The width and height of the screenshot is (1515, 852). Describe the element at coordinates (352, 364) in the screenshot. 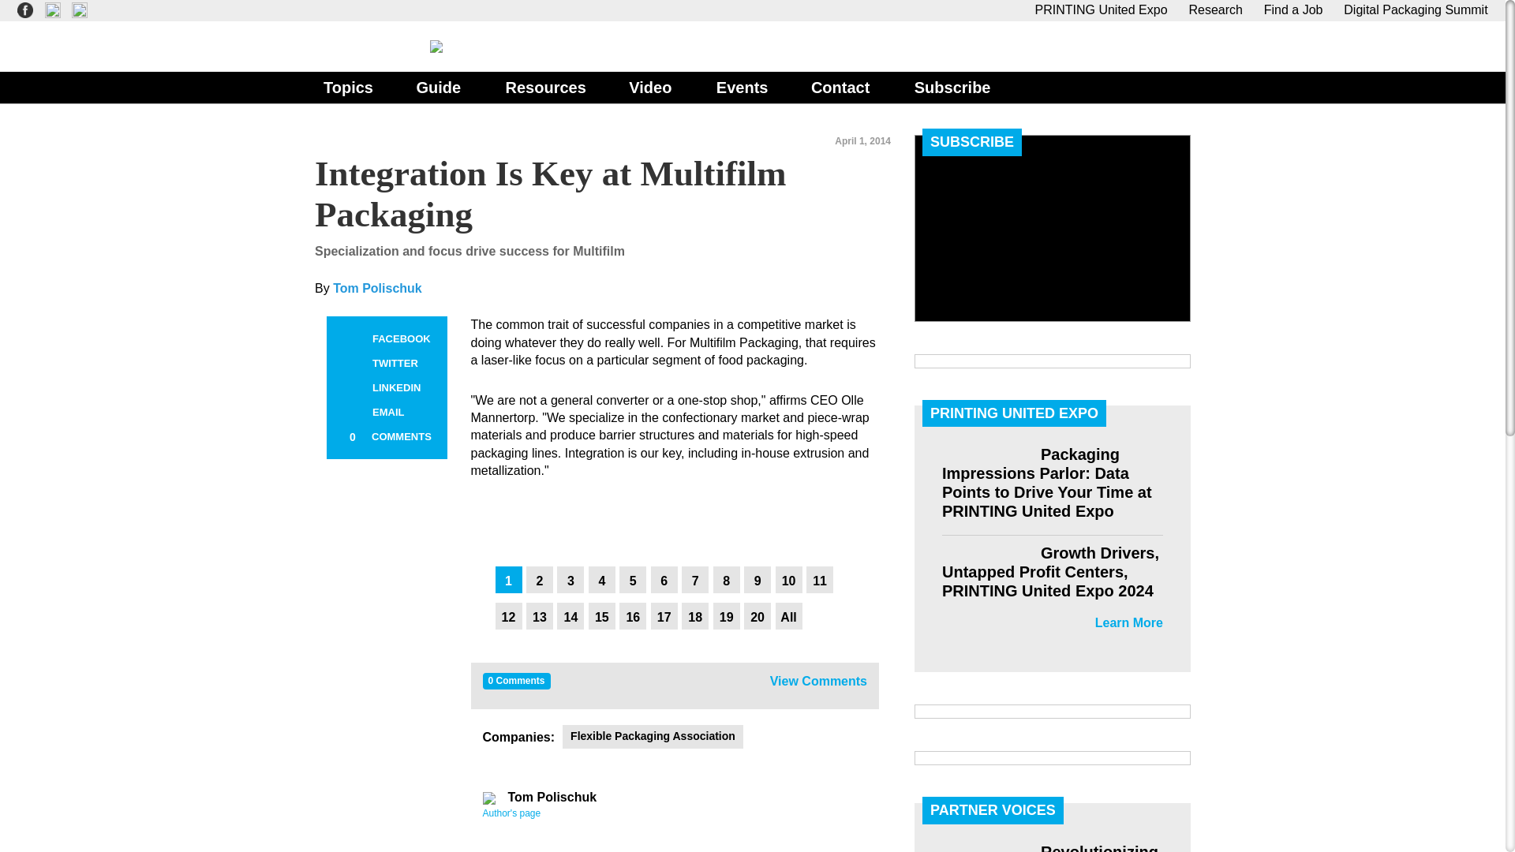

I see `Twitter` at that location.